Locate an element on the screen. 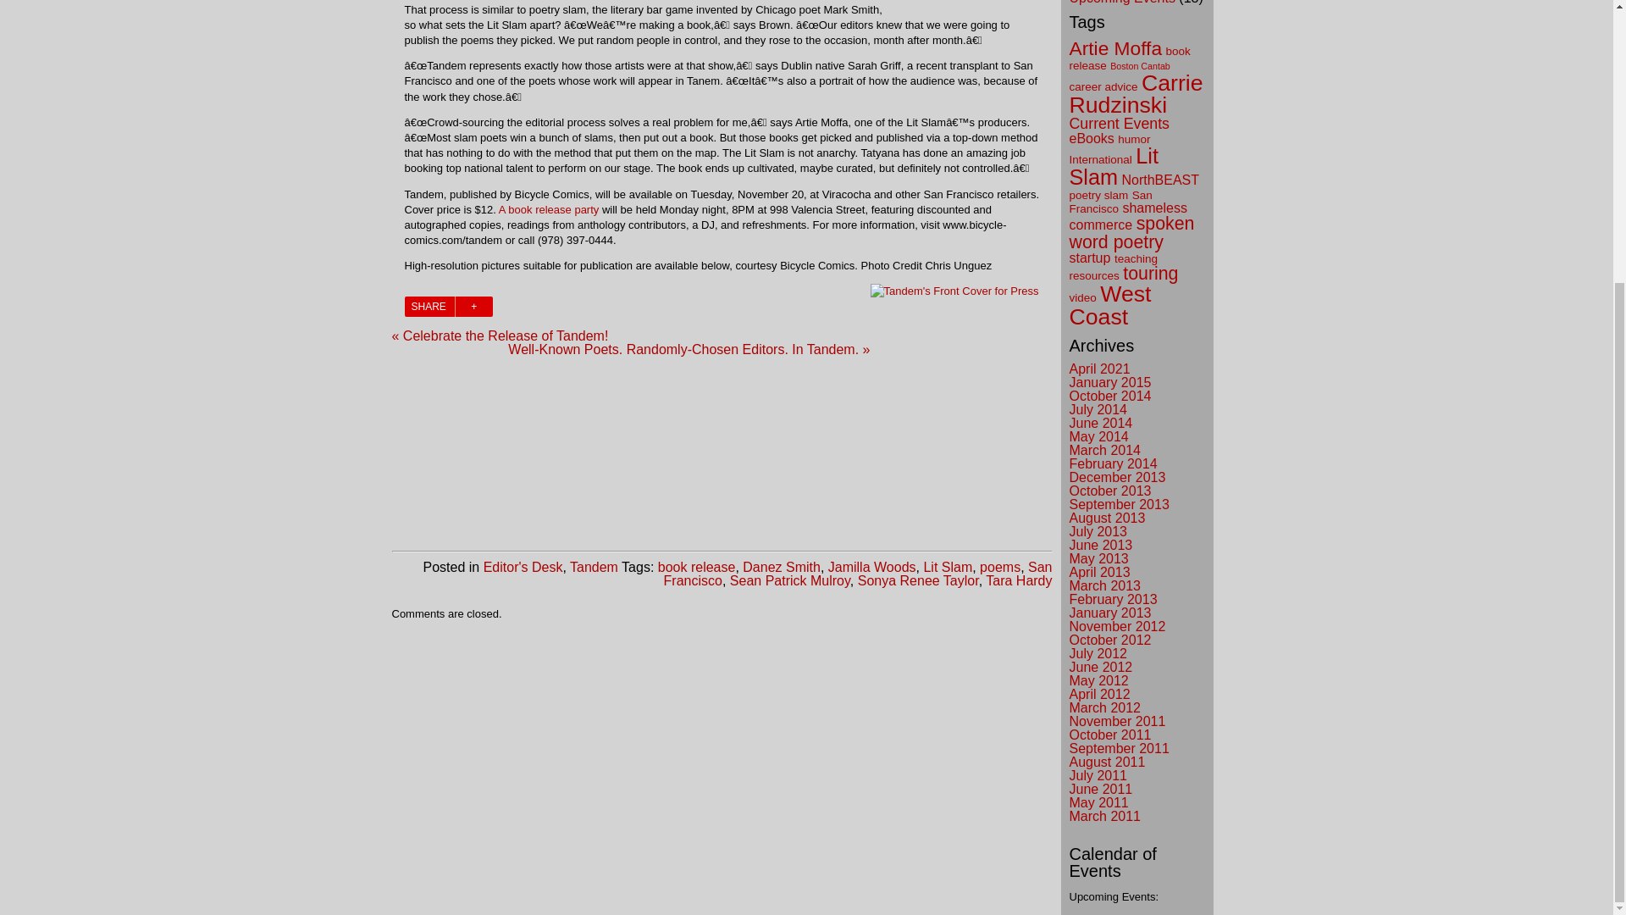 The image size is (1626, 915). Artie Moffa is located at coordinates (1114, 48).